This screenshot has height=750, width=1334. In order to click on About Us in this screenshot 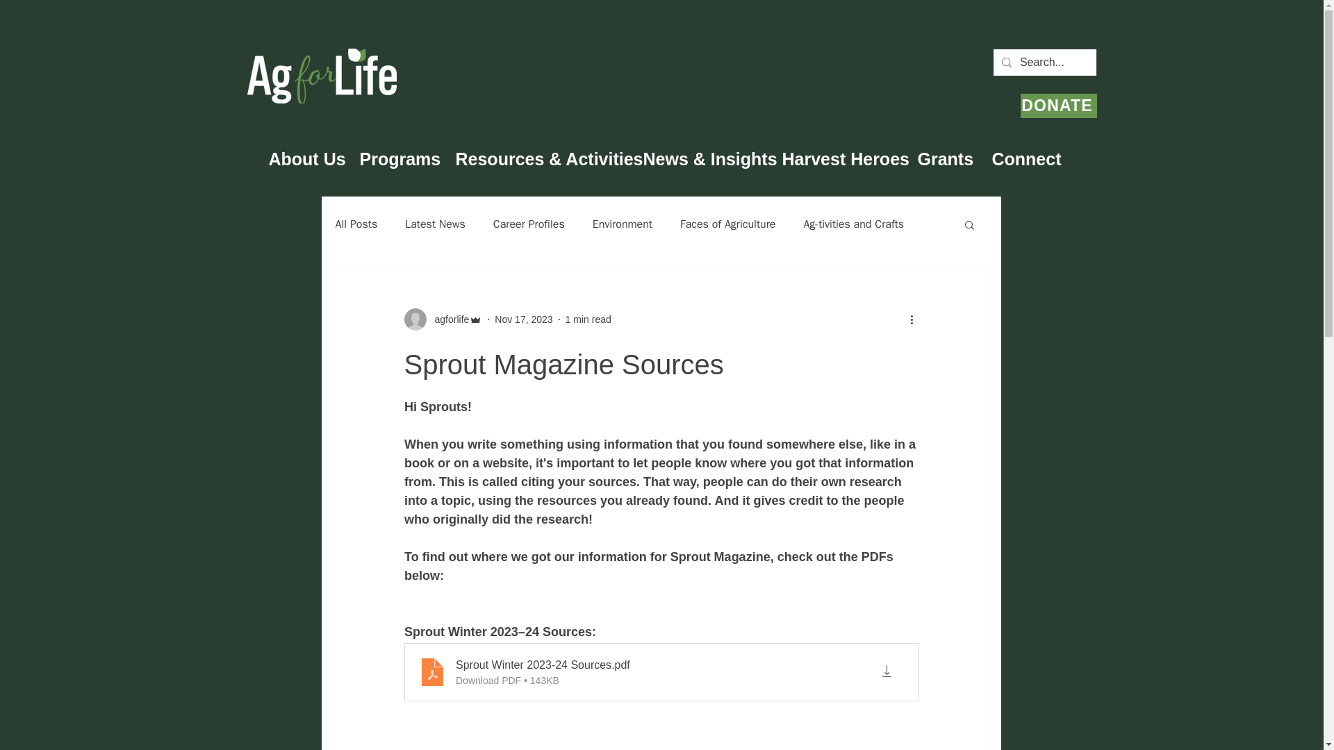, I will do `click(303, 156)`.